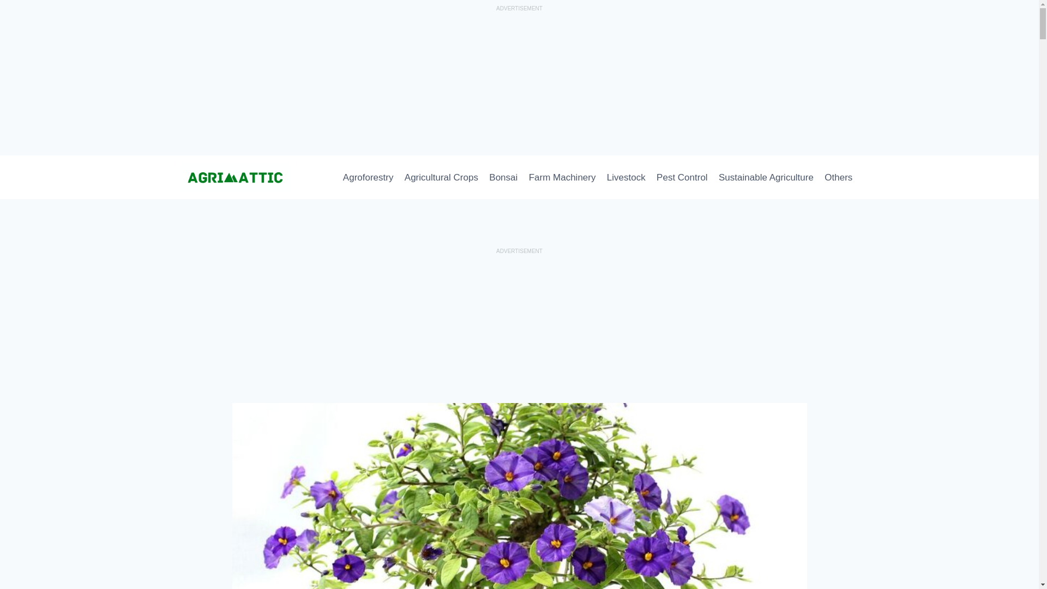  I want to click on Advertisement, so click(519, 326).